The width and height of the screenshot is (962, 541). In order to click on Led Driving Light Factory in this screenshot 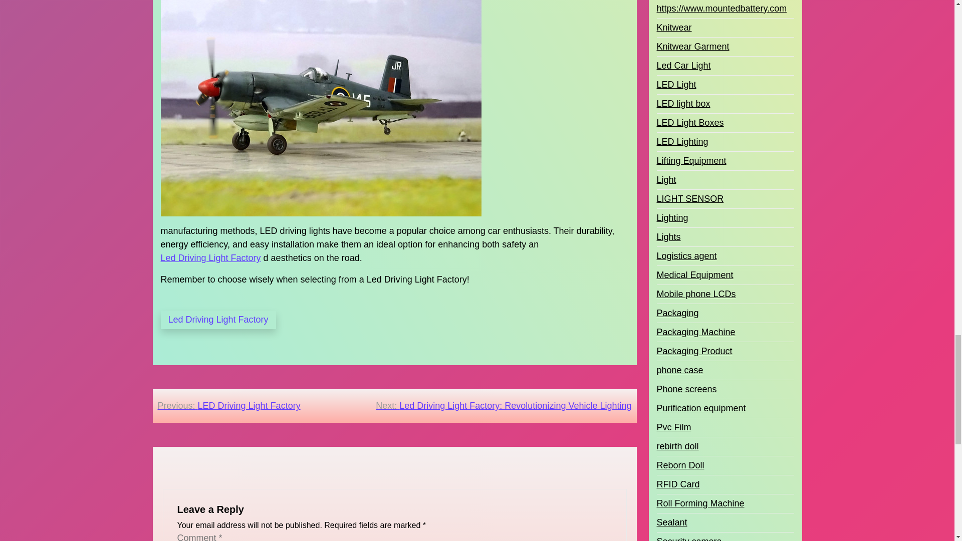, I will do `click(217, 320)`.